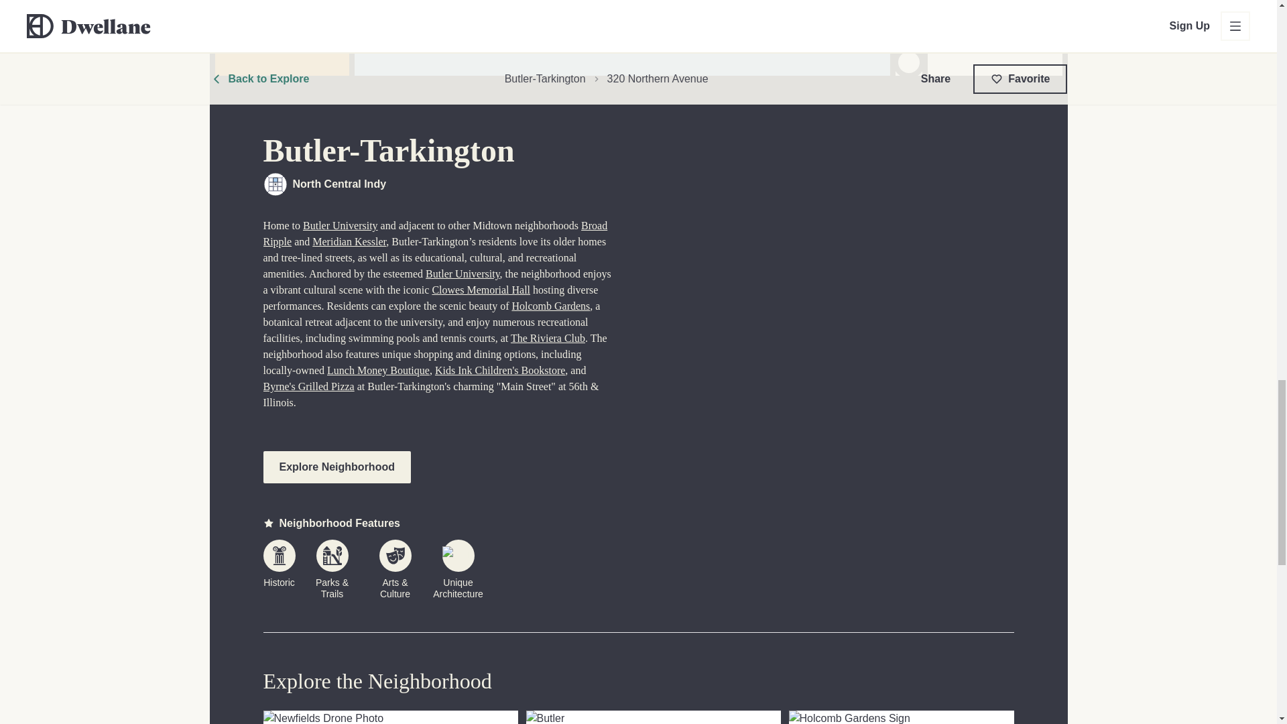  Describe the element at coordinates (915, 717) in the screenshot. I see `Butler University` at that location.